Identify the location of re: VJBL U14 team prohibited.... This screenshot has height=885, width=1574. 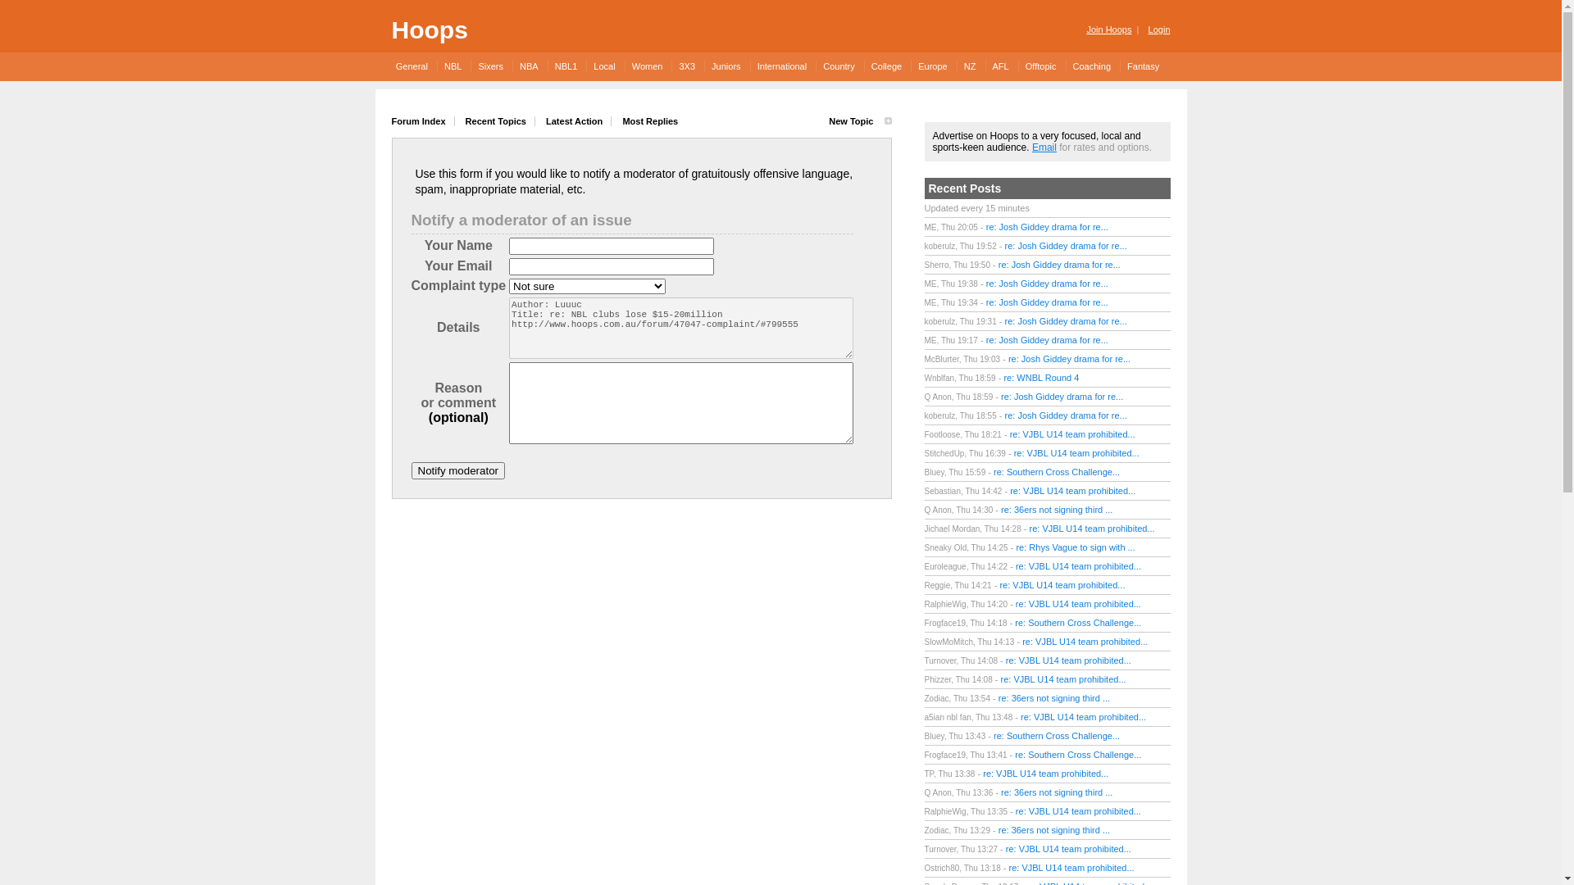
(1069, 849).